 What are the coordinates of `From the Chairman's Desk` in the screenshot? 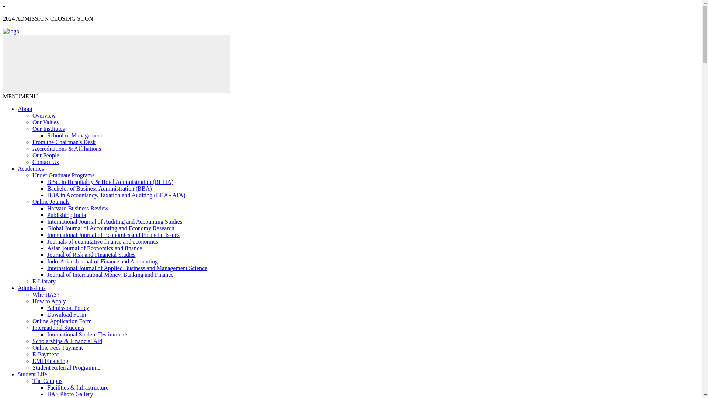 It's located at (64, 142).